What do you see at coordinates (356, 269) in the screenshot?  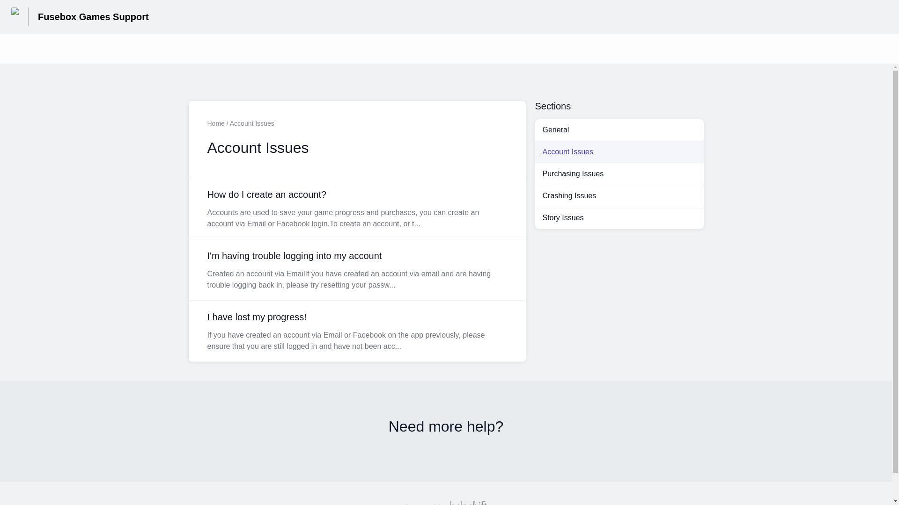 I see `I'm having trouble logging into my account` at bounding box center [356, 269].